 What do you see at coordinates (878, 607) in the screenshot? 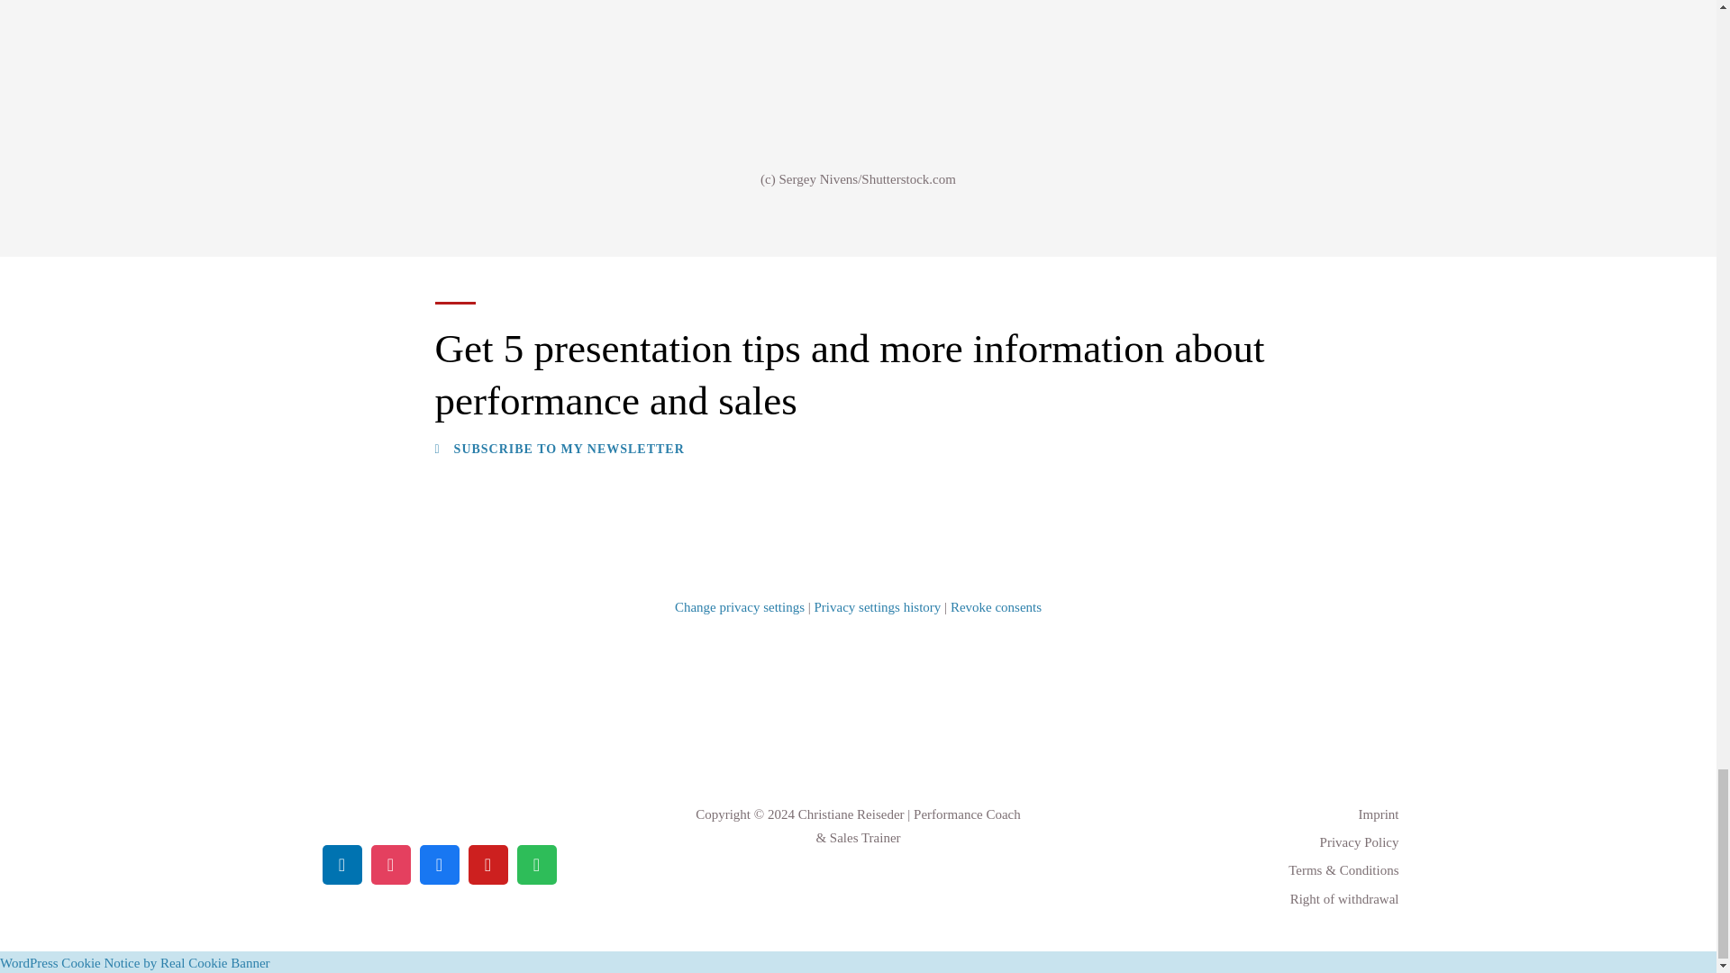
I see `Privacy settings history` at bounding box center [878, 607].